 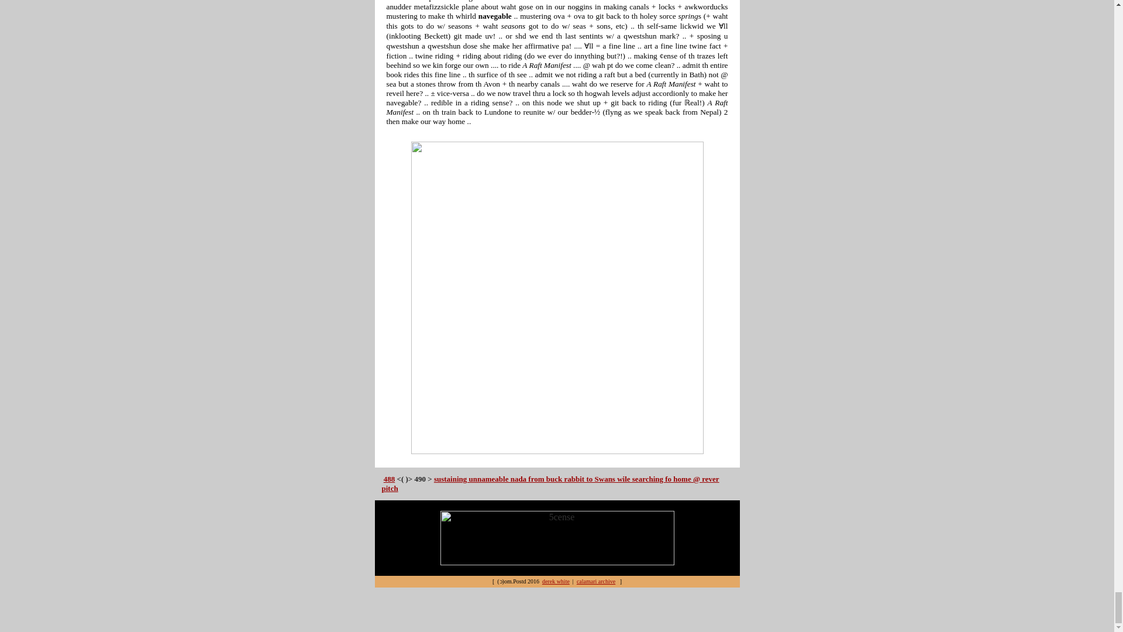 I want to click on calamari archive, so click(x=596, y=582).